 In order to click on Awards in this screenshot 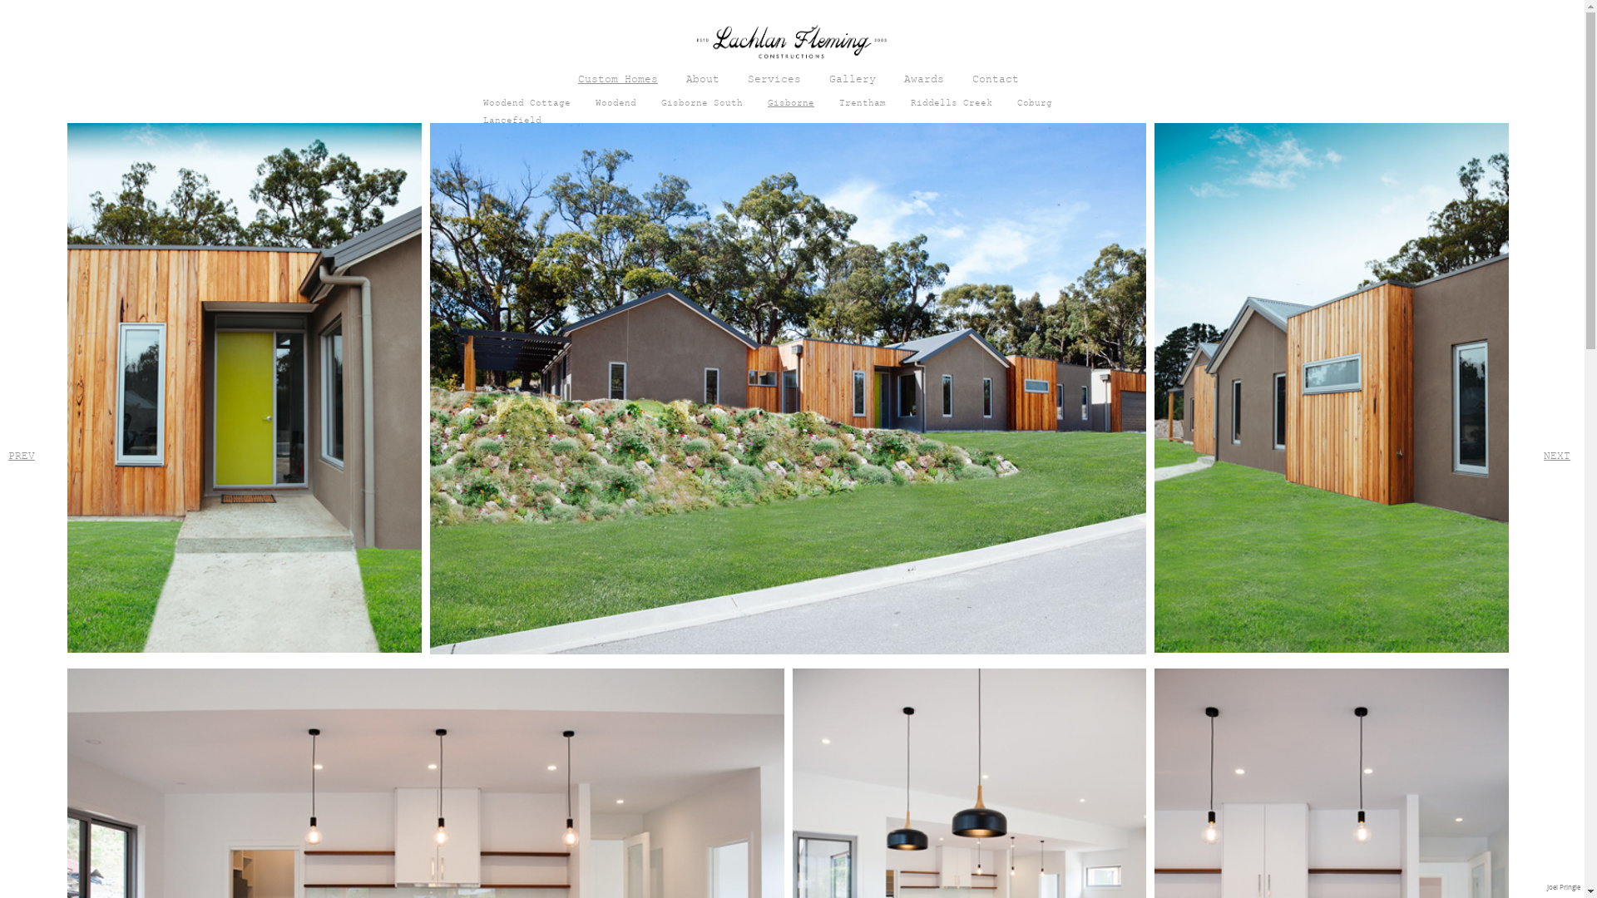, I will do `click(924, 81)`.